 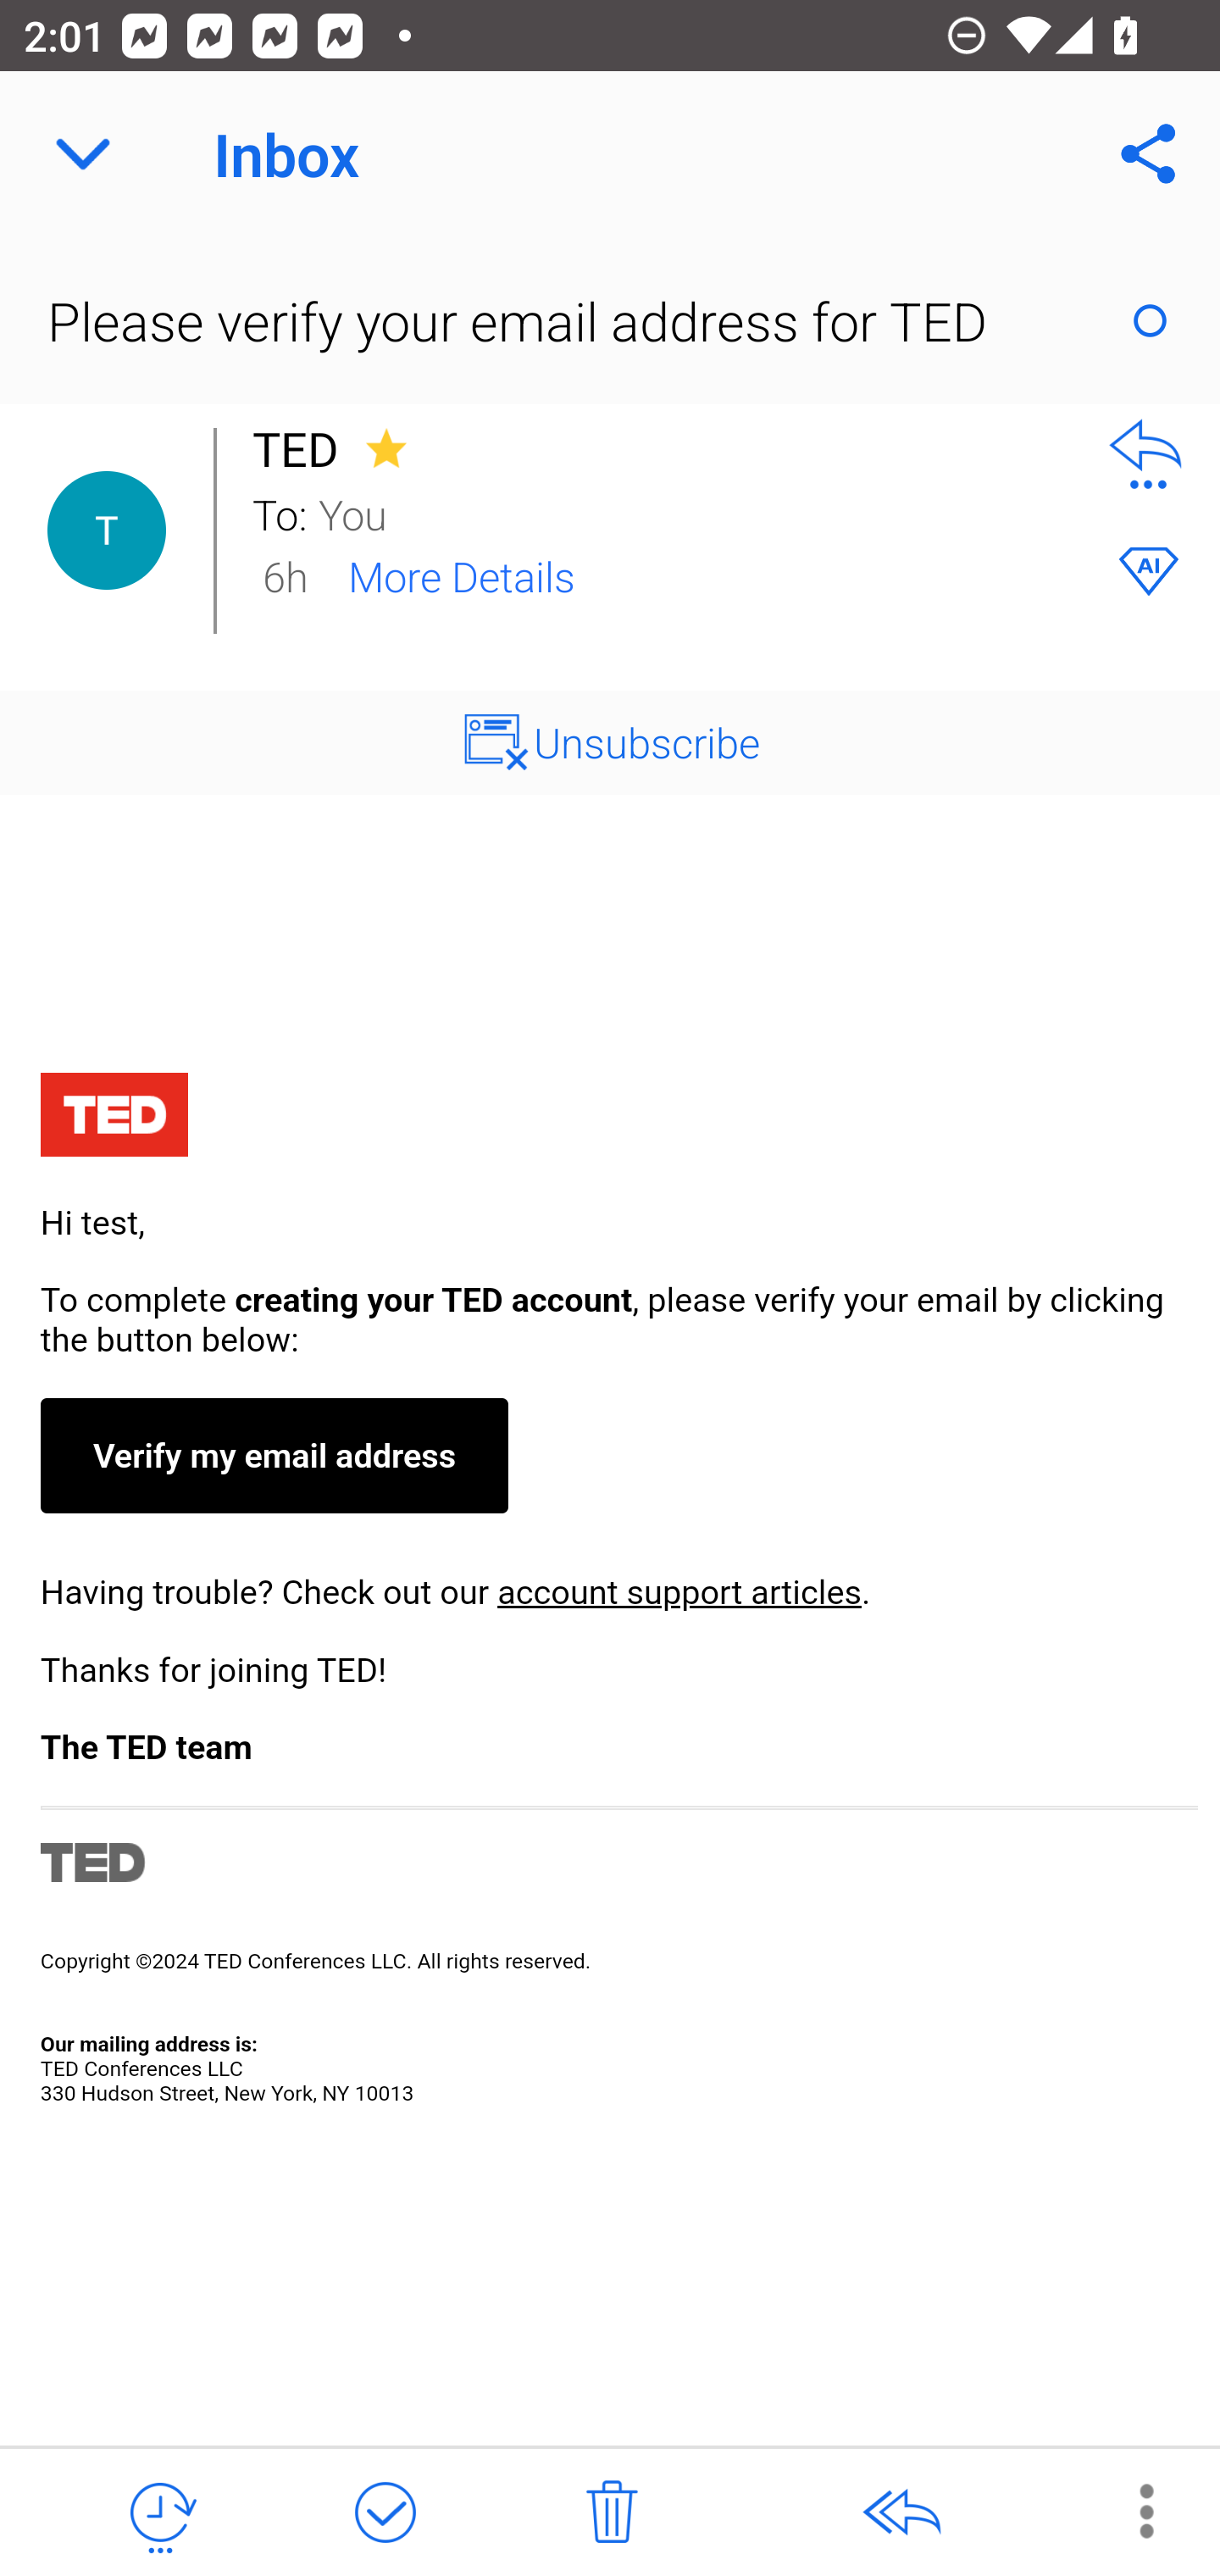 I want to click on Unstar, so click(x=386, y=447).